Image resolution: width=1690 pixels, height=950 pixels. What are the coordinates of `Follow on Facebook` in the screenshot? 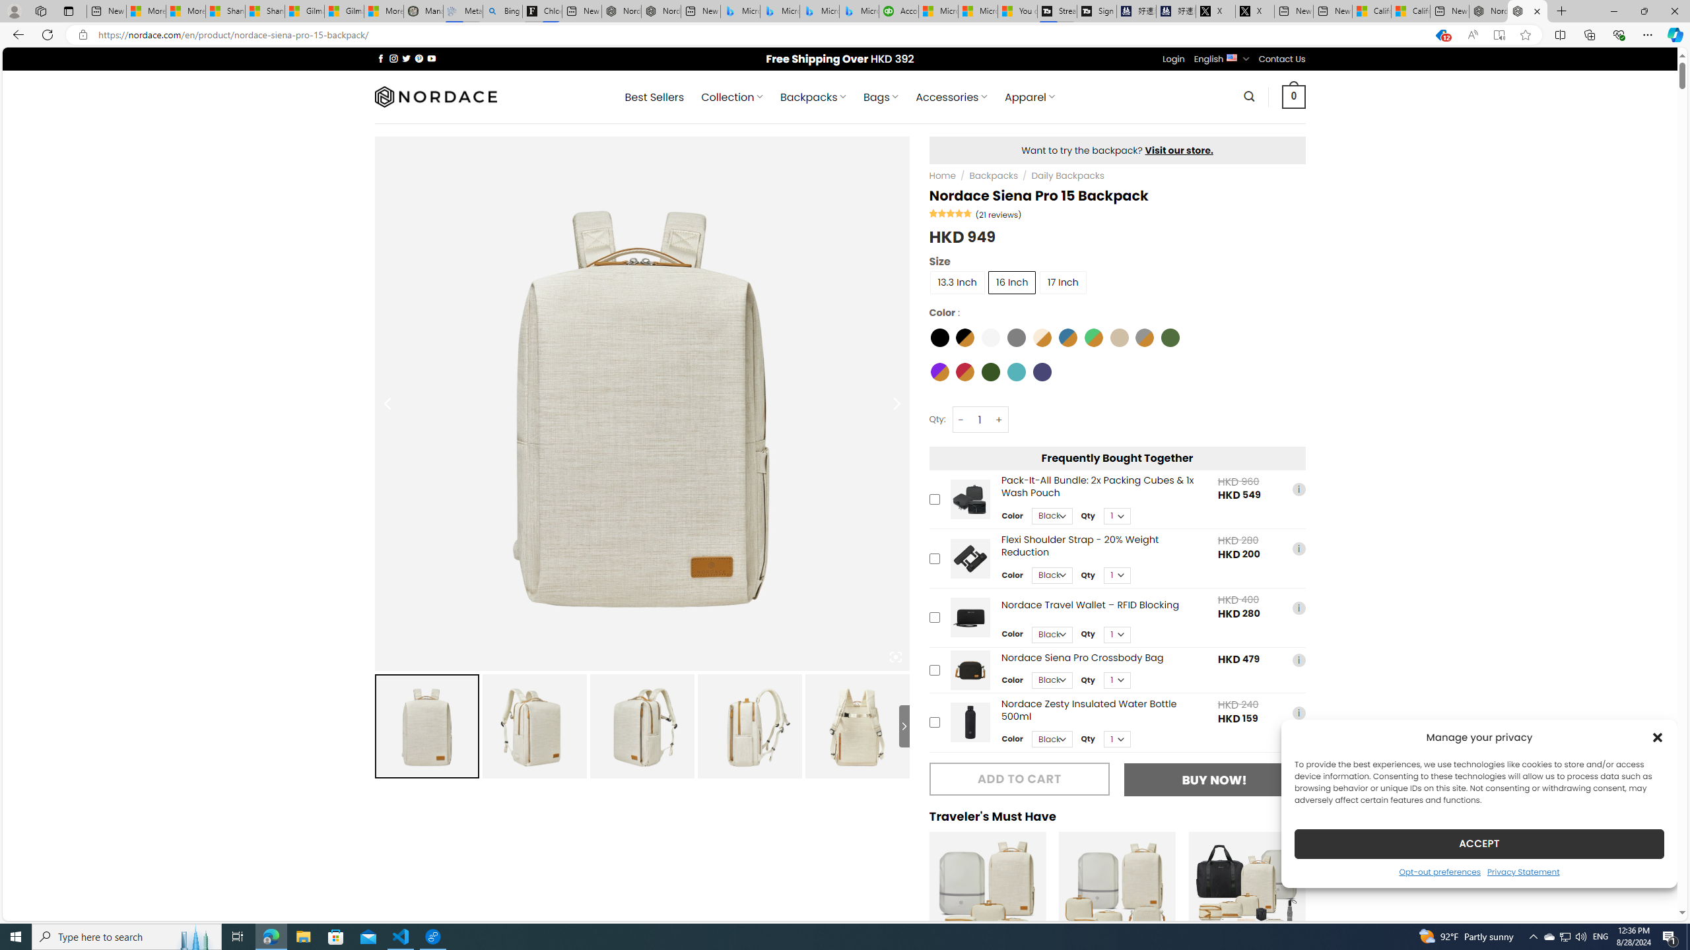 It's located at (380, 58).